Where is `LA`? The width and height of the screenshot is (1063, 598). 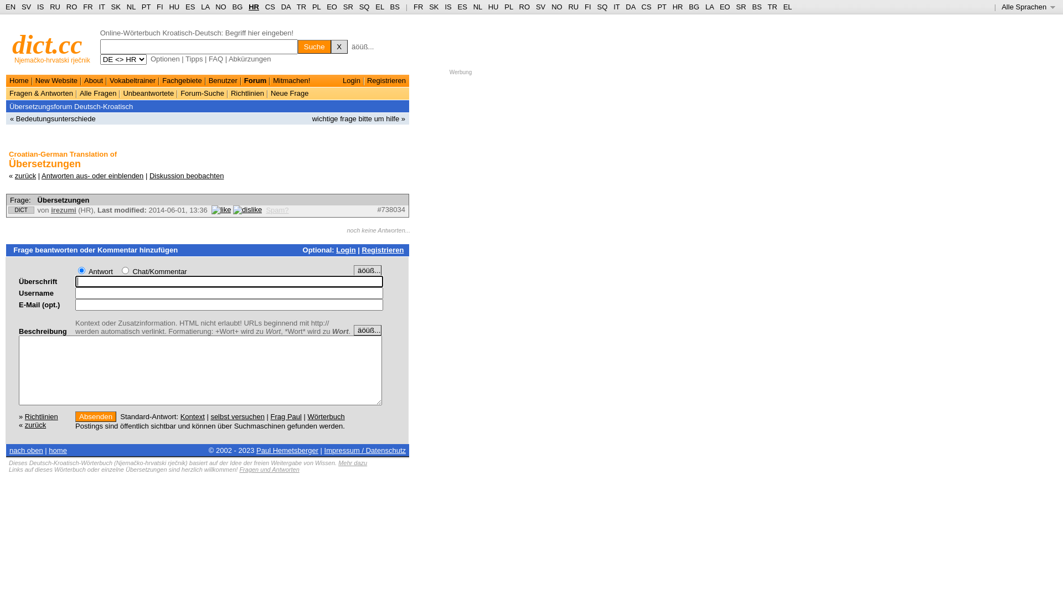 LA is located at coordinates (205, 7).